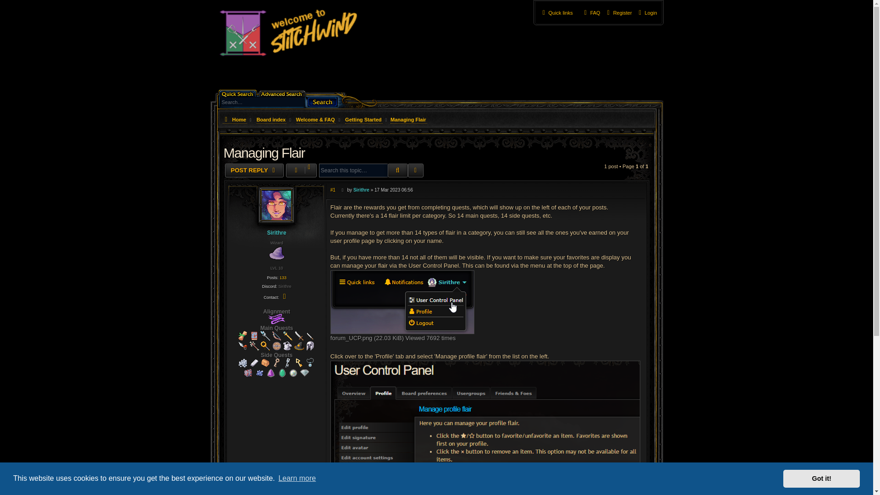 The width and height of the screenshot is (880, 495). Describe the element at coordinates (271, 119) in the screenshot. I see `Board index` at that location.